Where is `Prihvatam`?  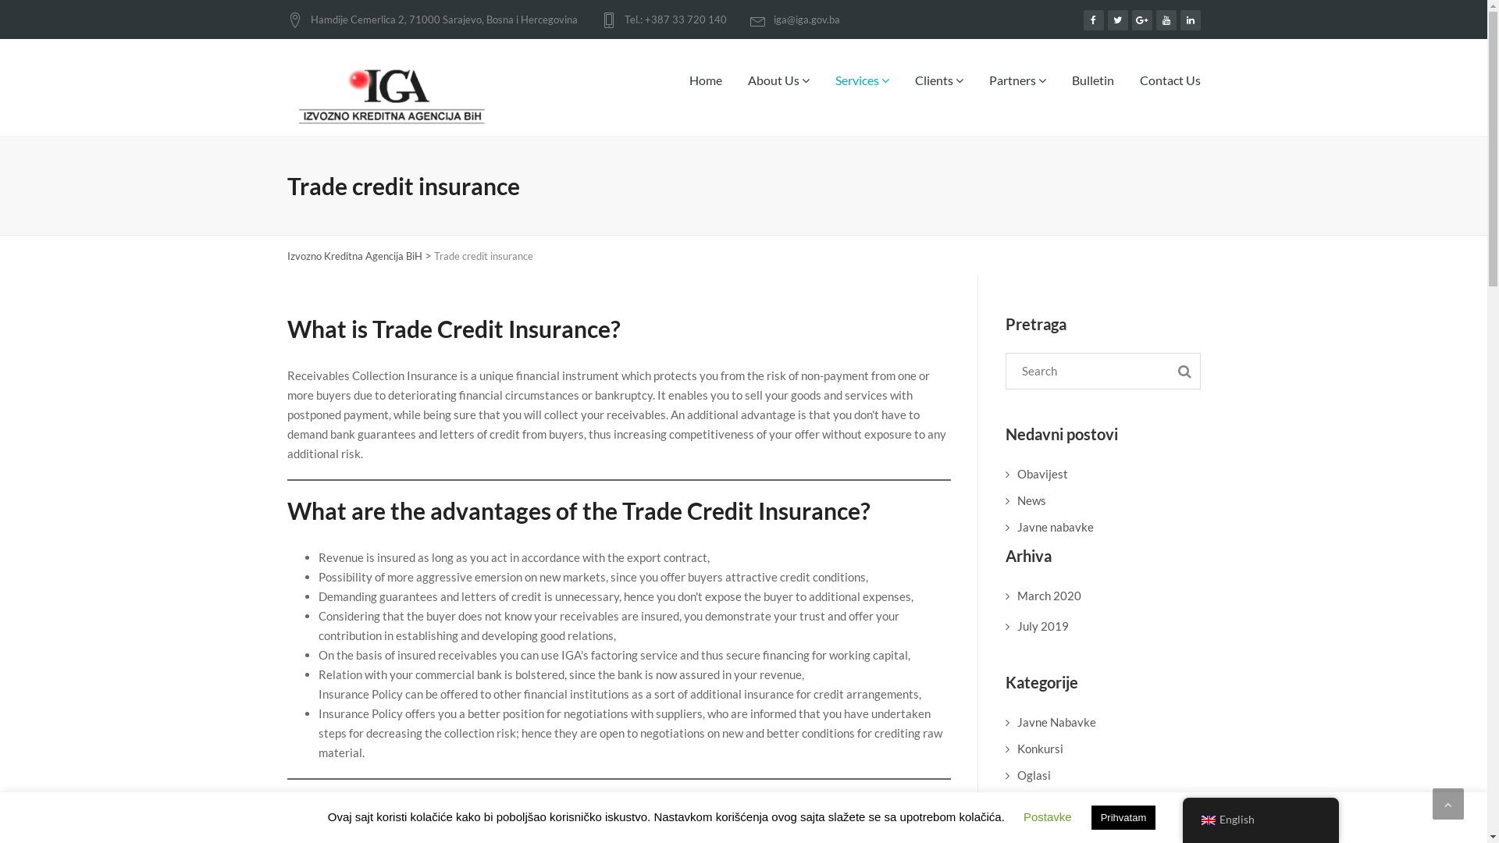
Prihvatam is located at coordinates (1124, 818).